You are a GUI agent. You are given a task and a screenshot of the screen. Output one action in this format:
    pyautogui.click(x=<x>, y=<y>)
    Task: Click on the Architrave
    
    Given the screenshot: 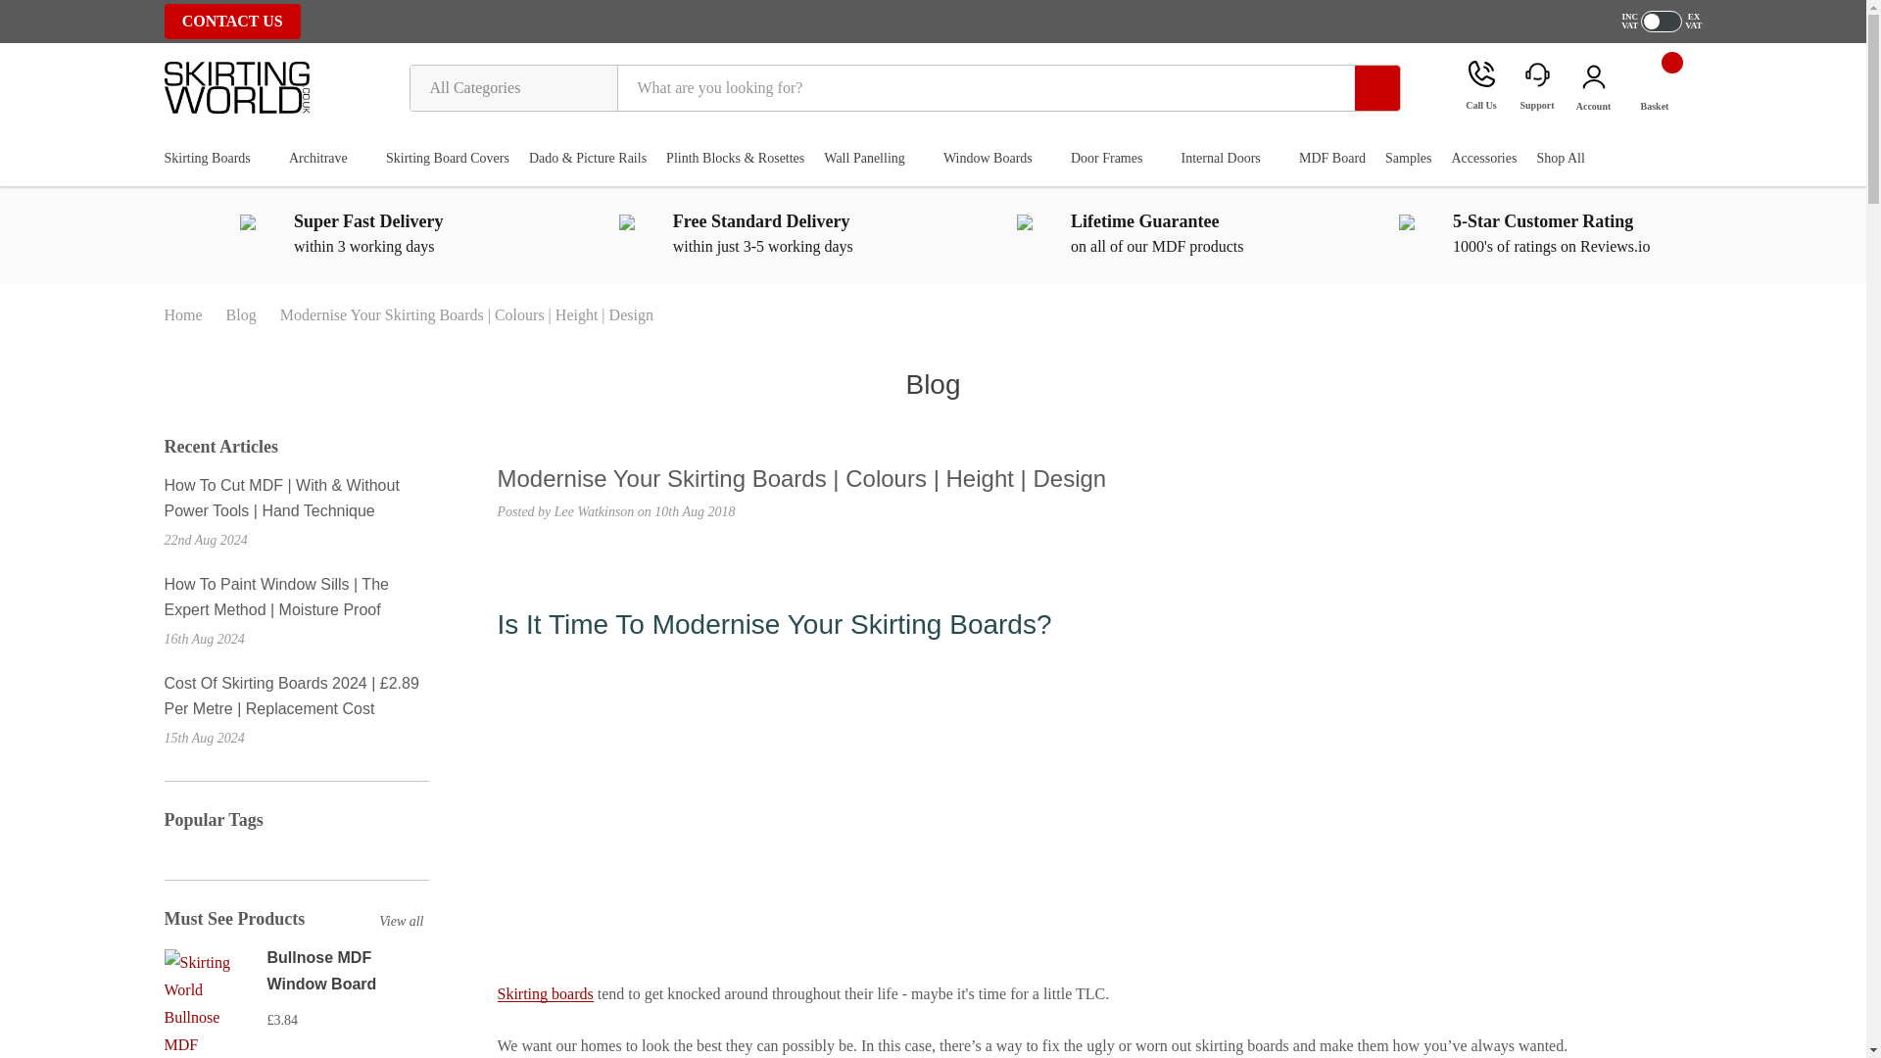 What is the action you would take?
    pyautogui.click(x=318, y=159)
    